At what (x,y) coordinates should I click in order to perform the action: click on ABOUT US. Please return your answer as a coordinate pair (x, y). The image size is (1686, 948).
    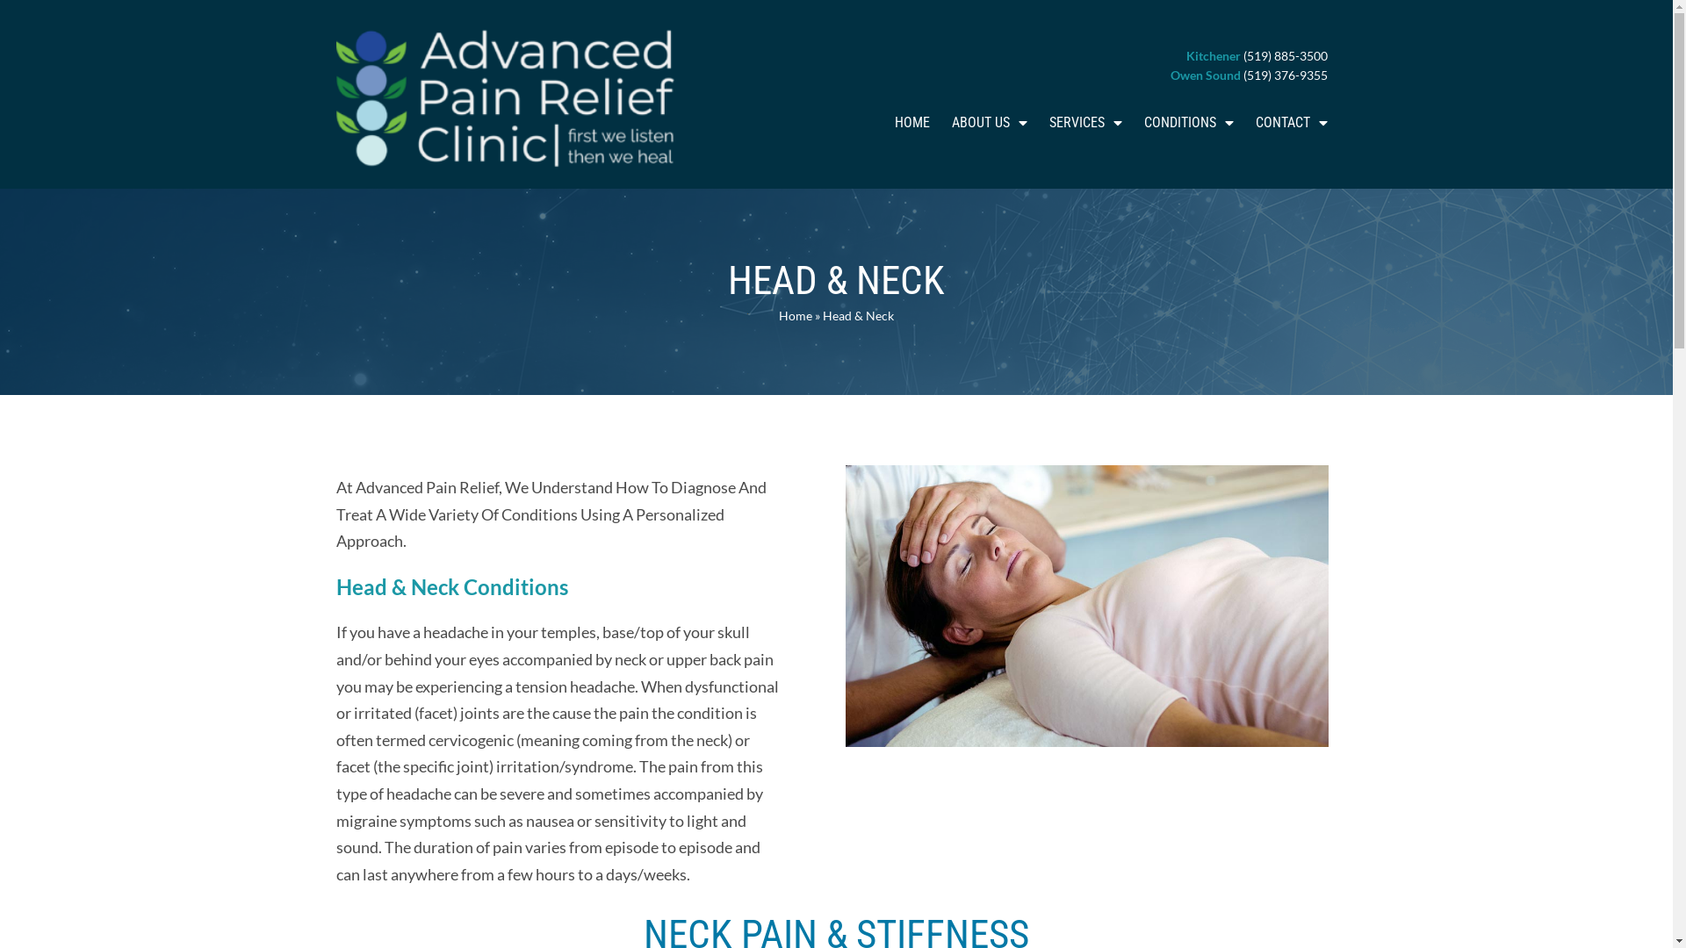
    Looking at the image, I should click on (990, 122).